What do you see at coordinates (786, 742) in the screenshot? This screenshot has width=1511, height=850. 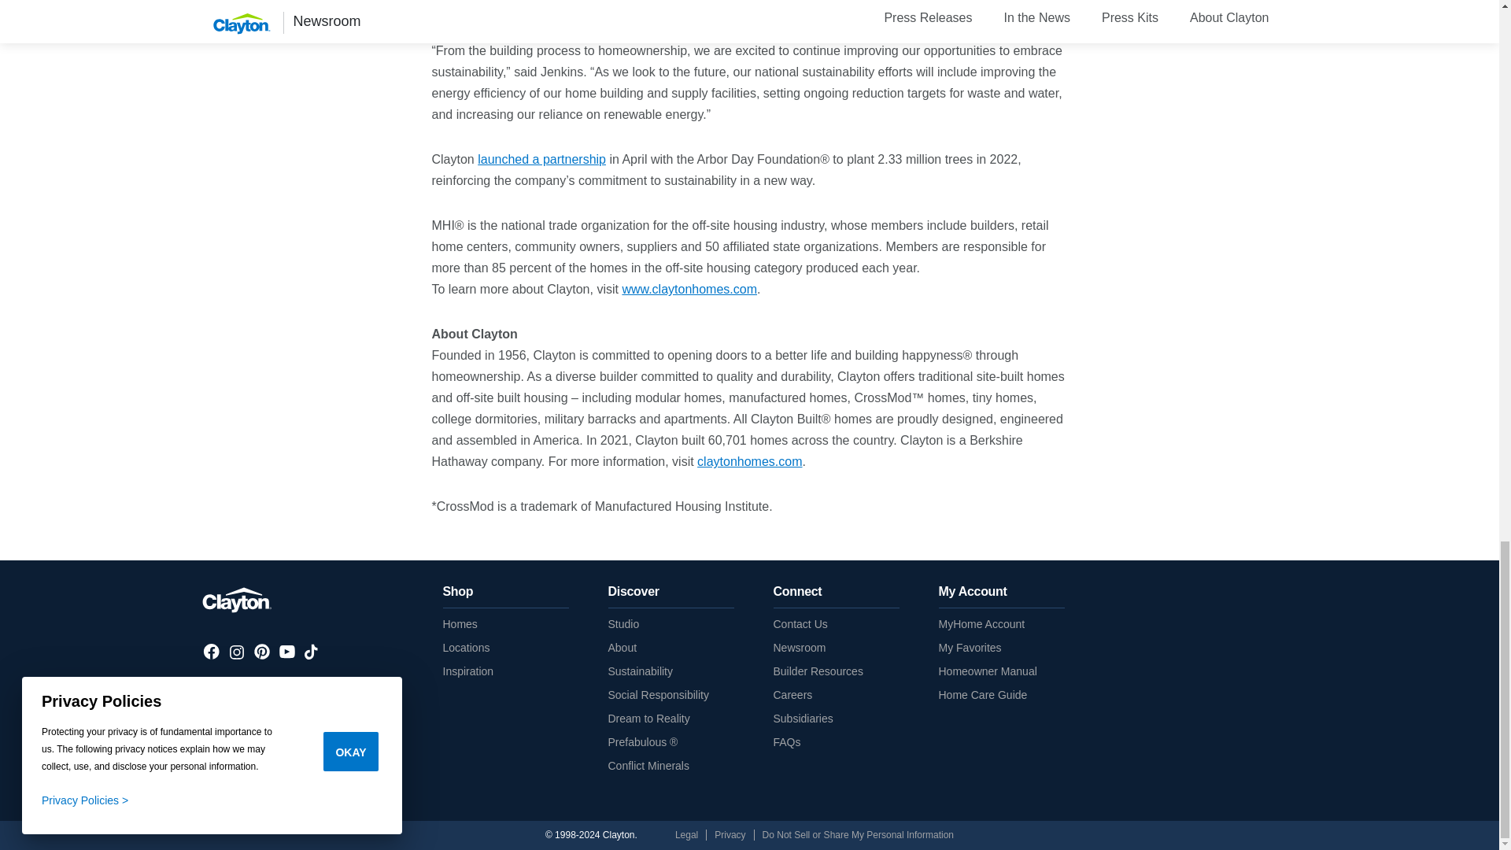 I see `FAQs` at bounding box center [786, 742].